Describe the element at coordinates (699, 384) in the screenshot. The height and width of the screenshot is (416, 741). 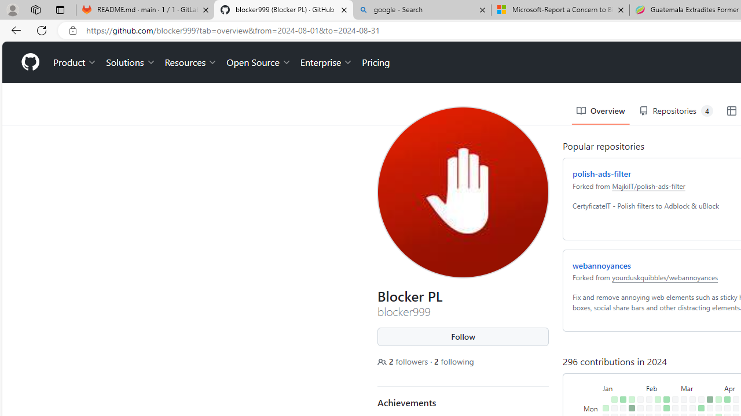
I see `No contributions on March 20th.` at that location.